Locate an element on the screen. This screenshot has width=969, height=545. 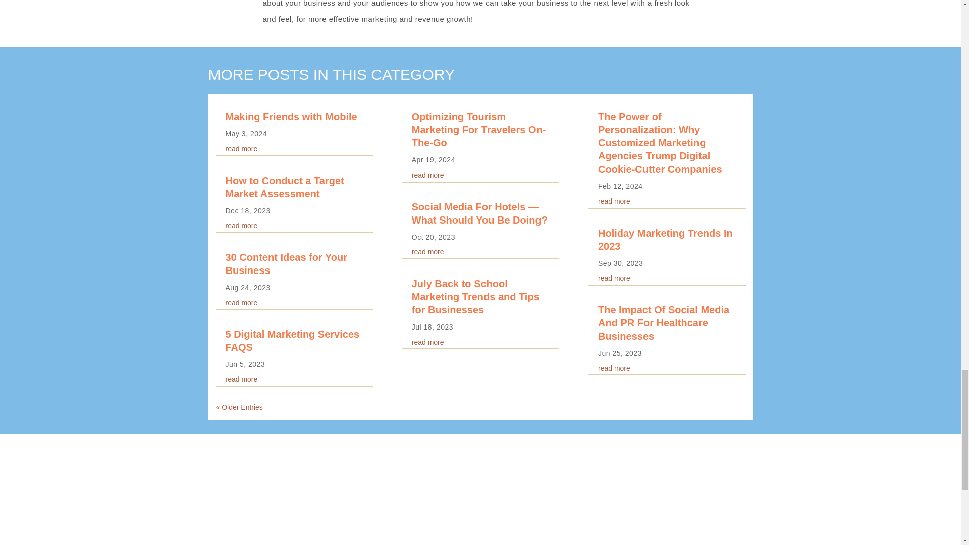
read more is located at coordinates (428, 175).